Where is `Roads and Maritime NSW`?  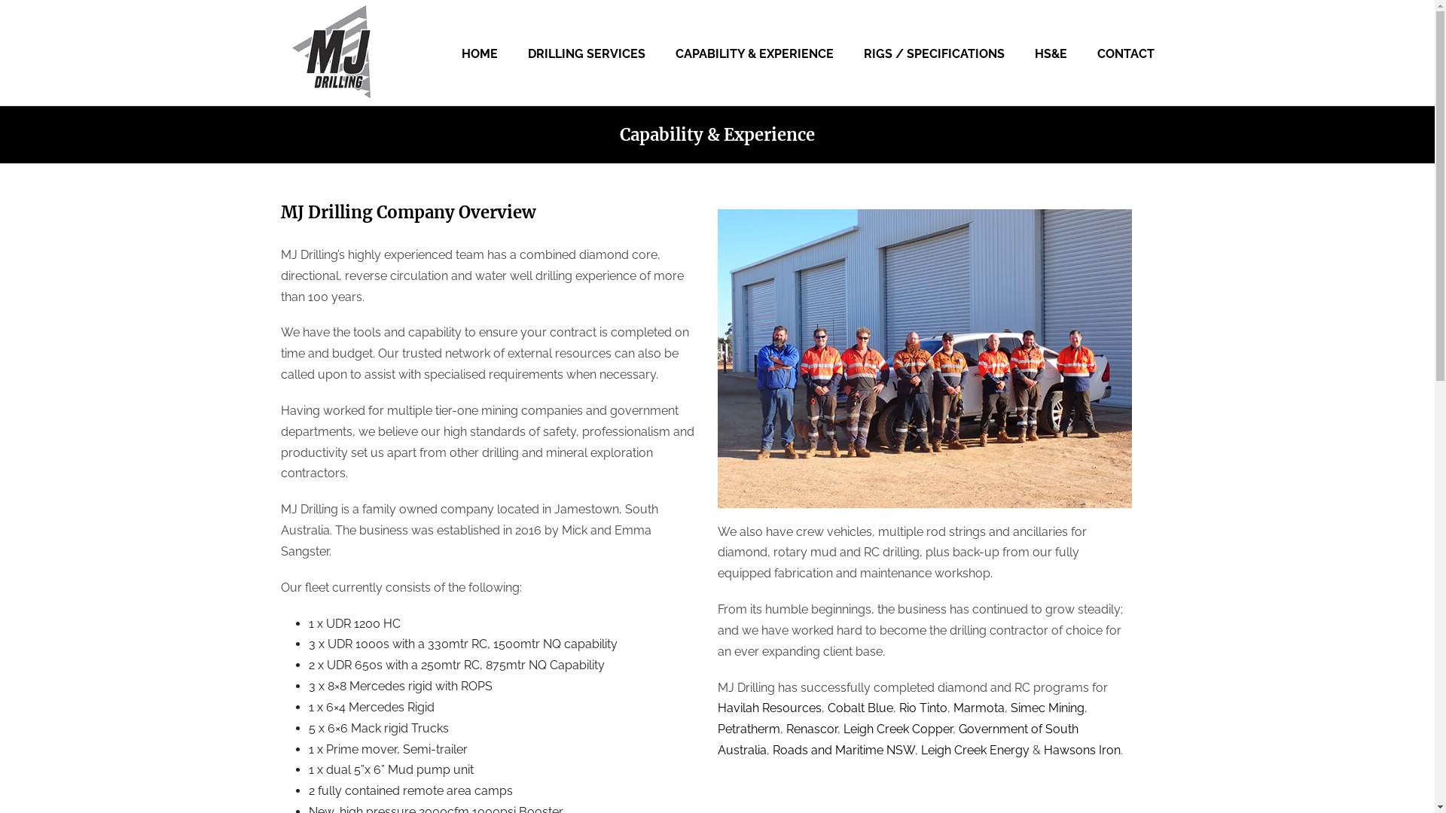
Roads and Maritime NSW is located at coordinates (843, 750).